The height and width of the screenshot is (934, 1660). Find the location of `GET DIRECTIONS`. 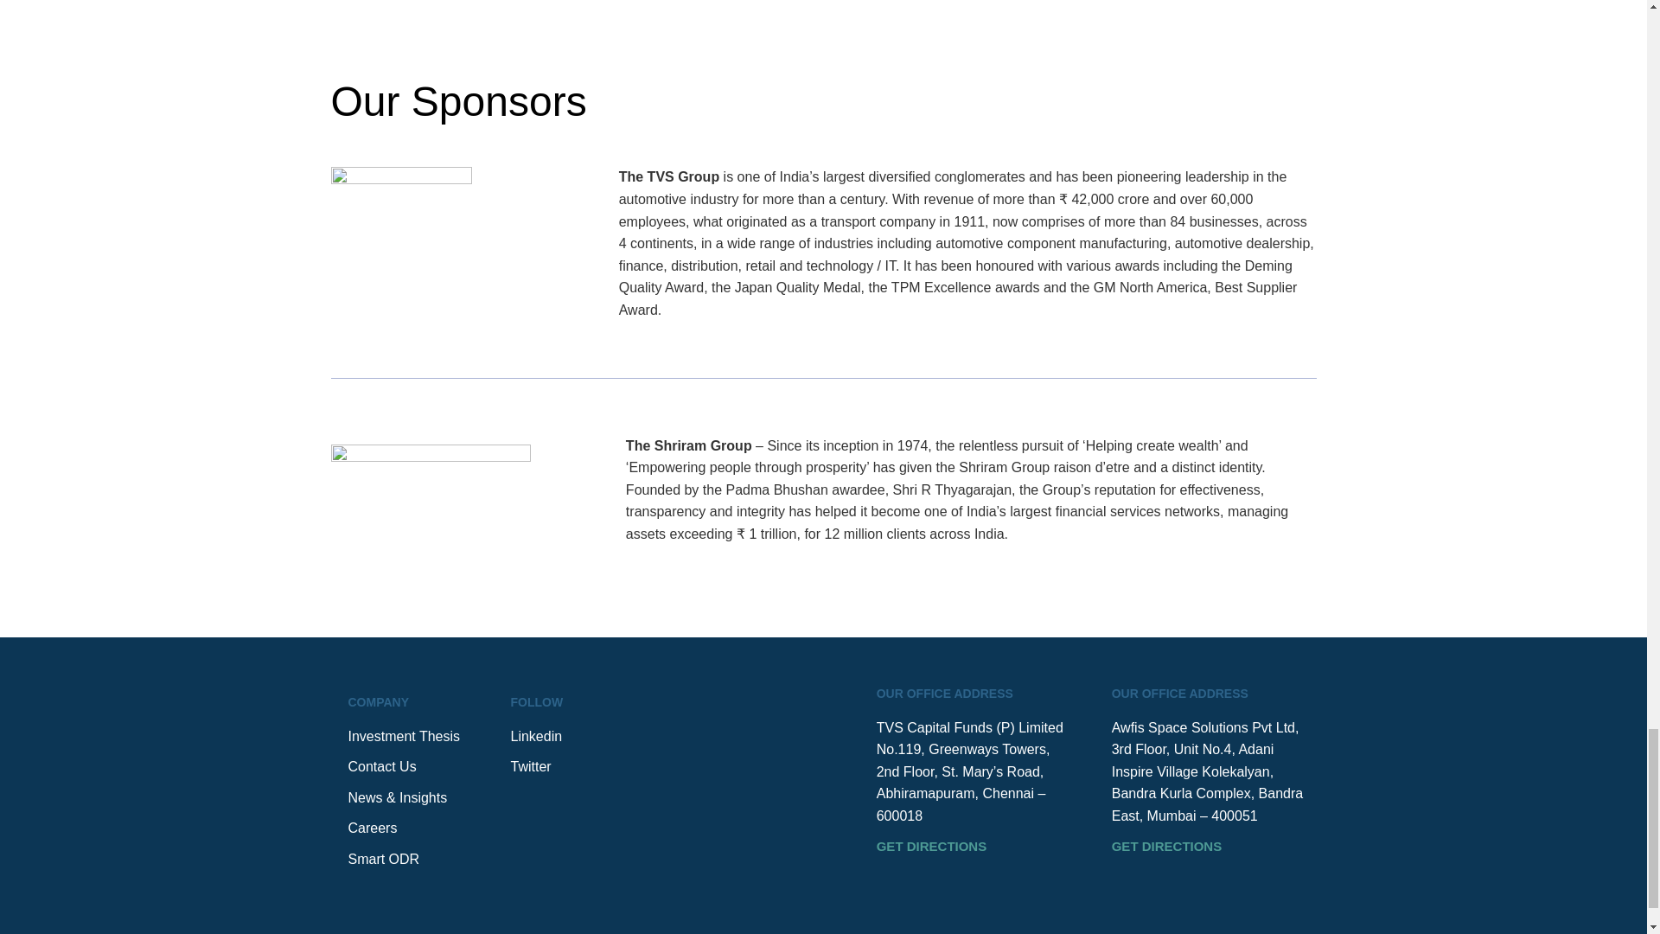

GET DIRECTIONS is located at coordinates (932, 846).